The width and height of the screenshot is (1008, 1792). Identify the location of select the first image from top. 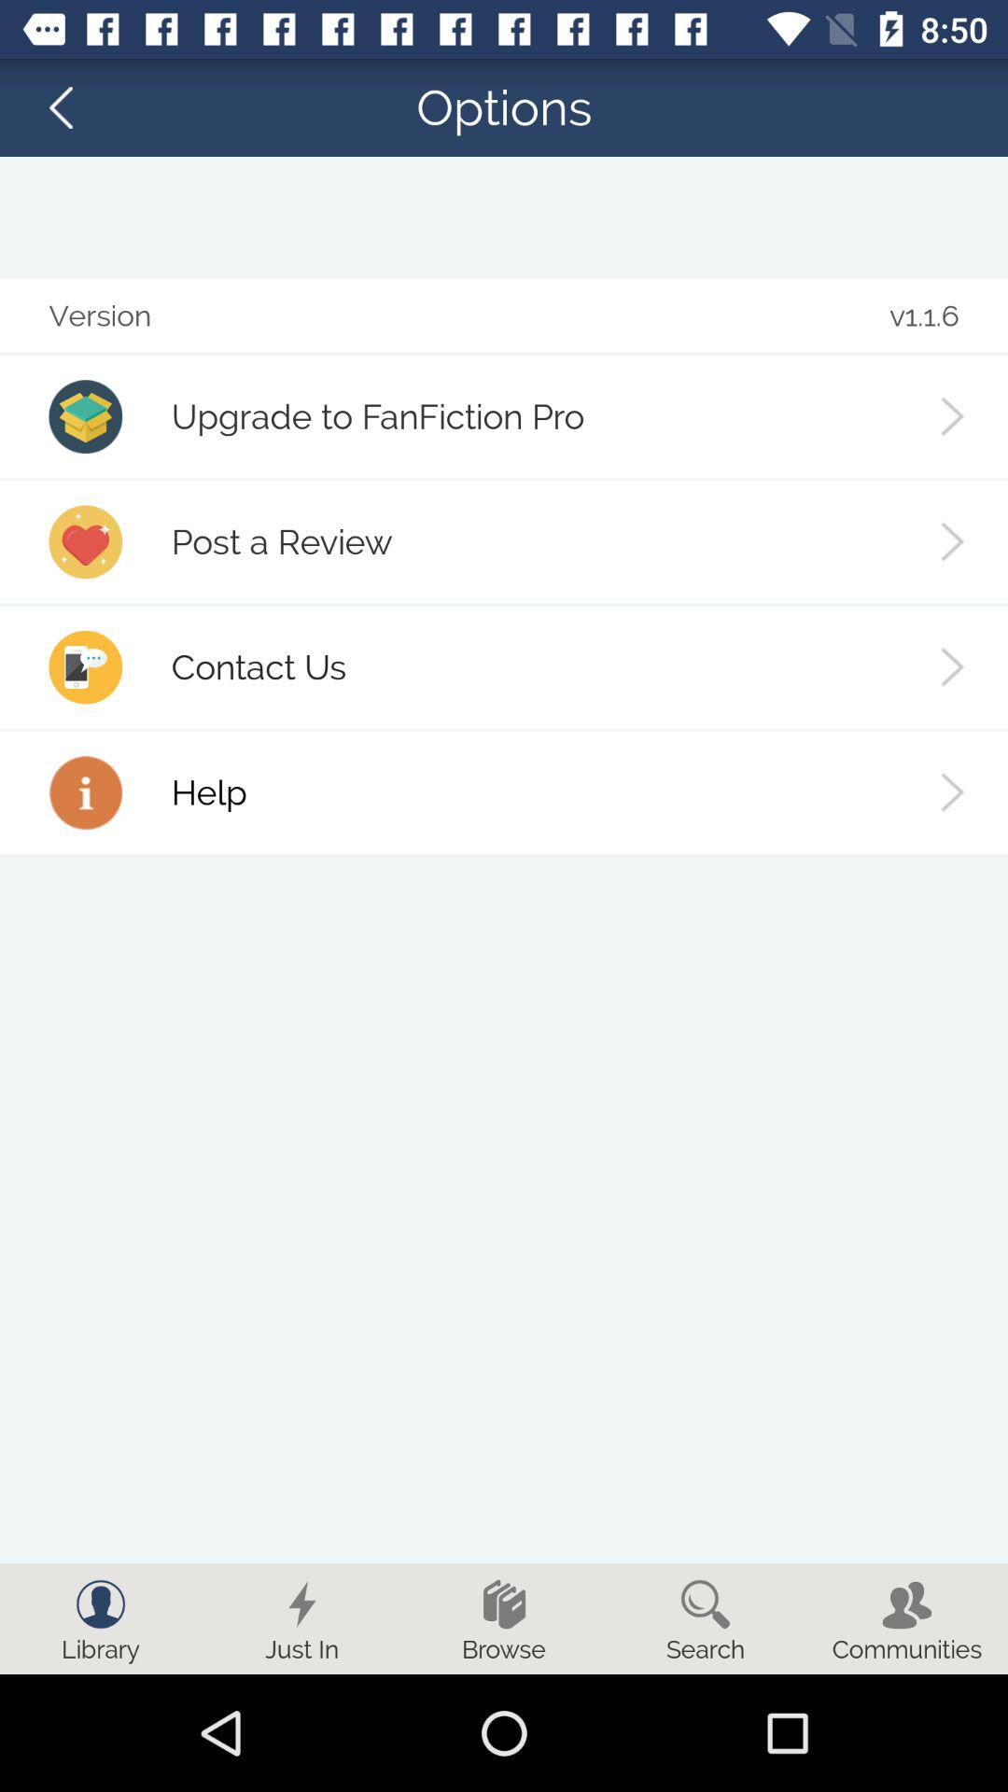
(85, 416).